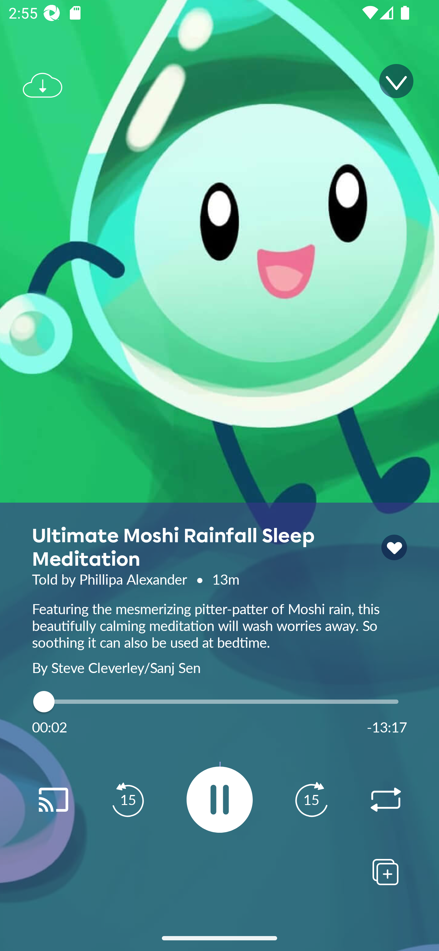 The image size is (439, 951). What do you see at coordinates (385, 872) in the screenshot?
I see `Add To Playlists` at bounding box center [385, 872].